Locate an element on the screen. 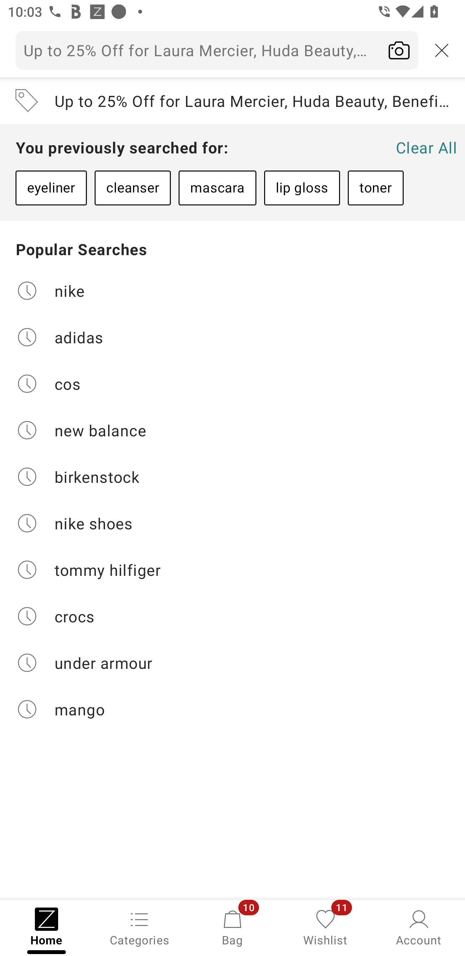  adidas is located at coordinates (232, 337).